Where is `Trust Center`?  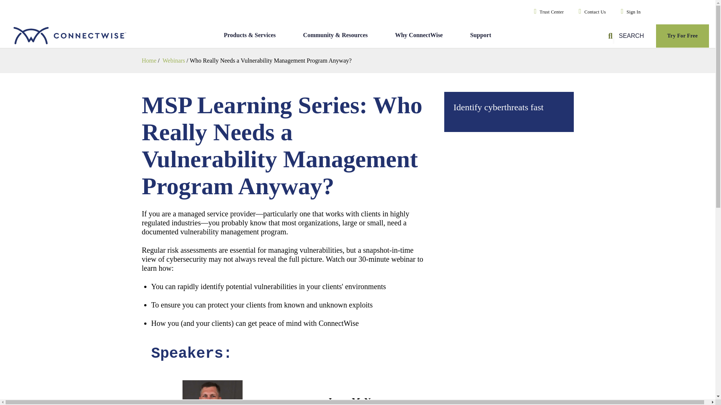 Trust Center is located at coordinates (547, 12).